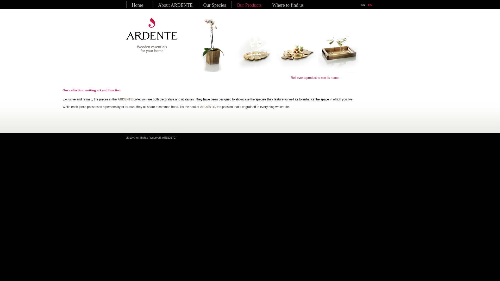 The height and width of the screenshot is (281, 500). I want to click on 1, so click(347, 77).